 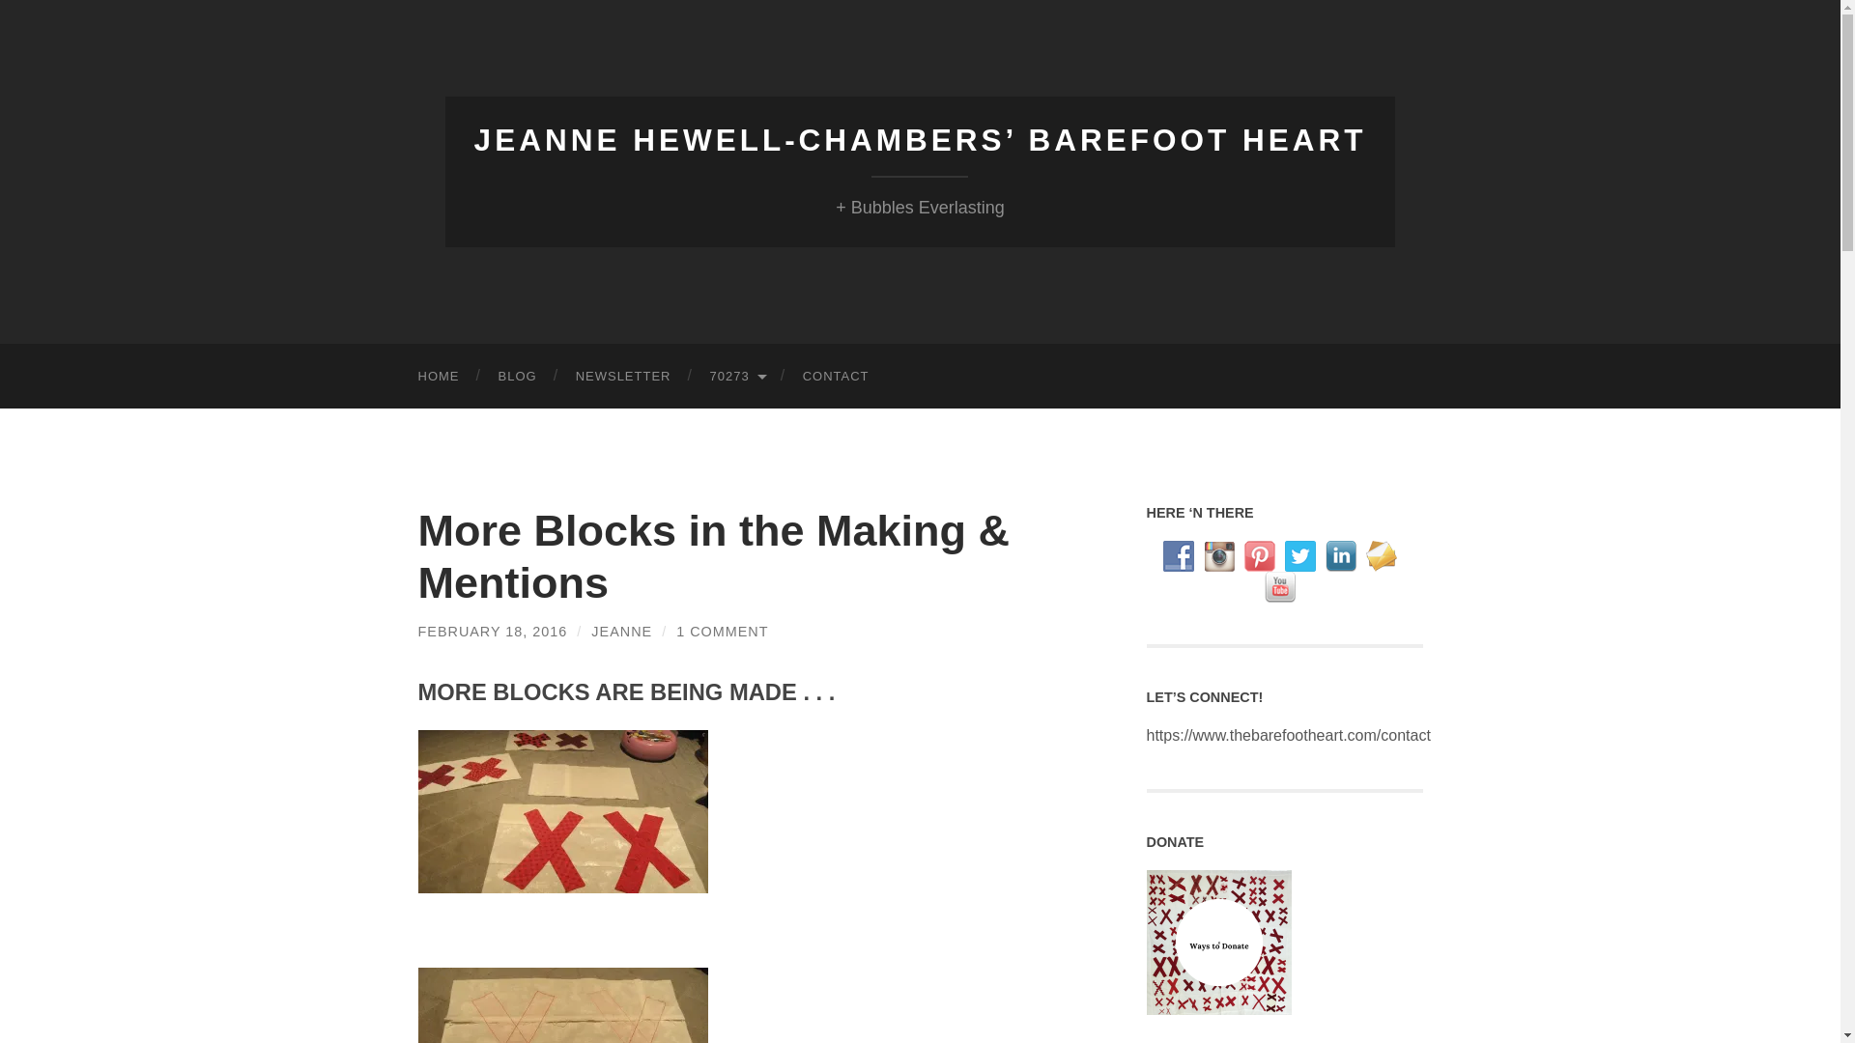 I want to click on Pinterest, so click(x=1260, y=556).